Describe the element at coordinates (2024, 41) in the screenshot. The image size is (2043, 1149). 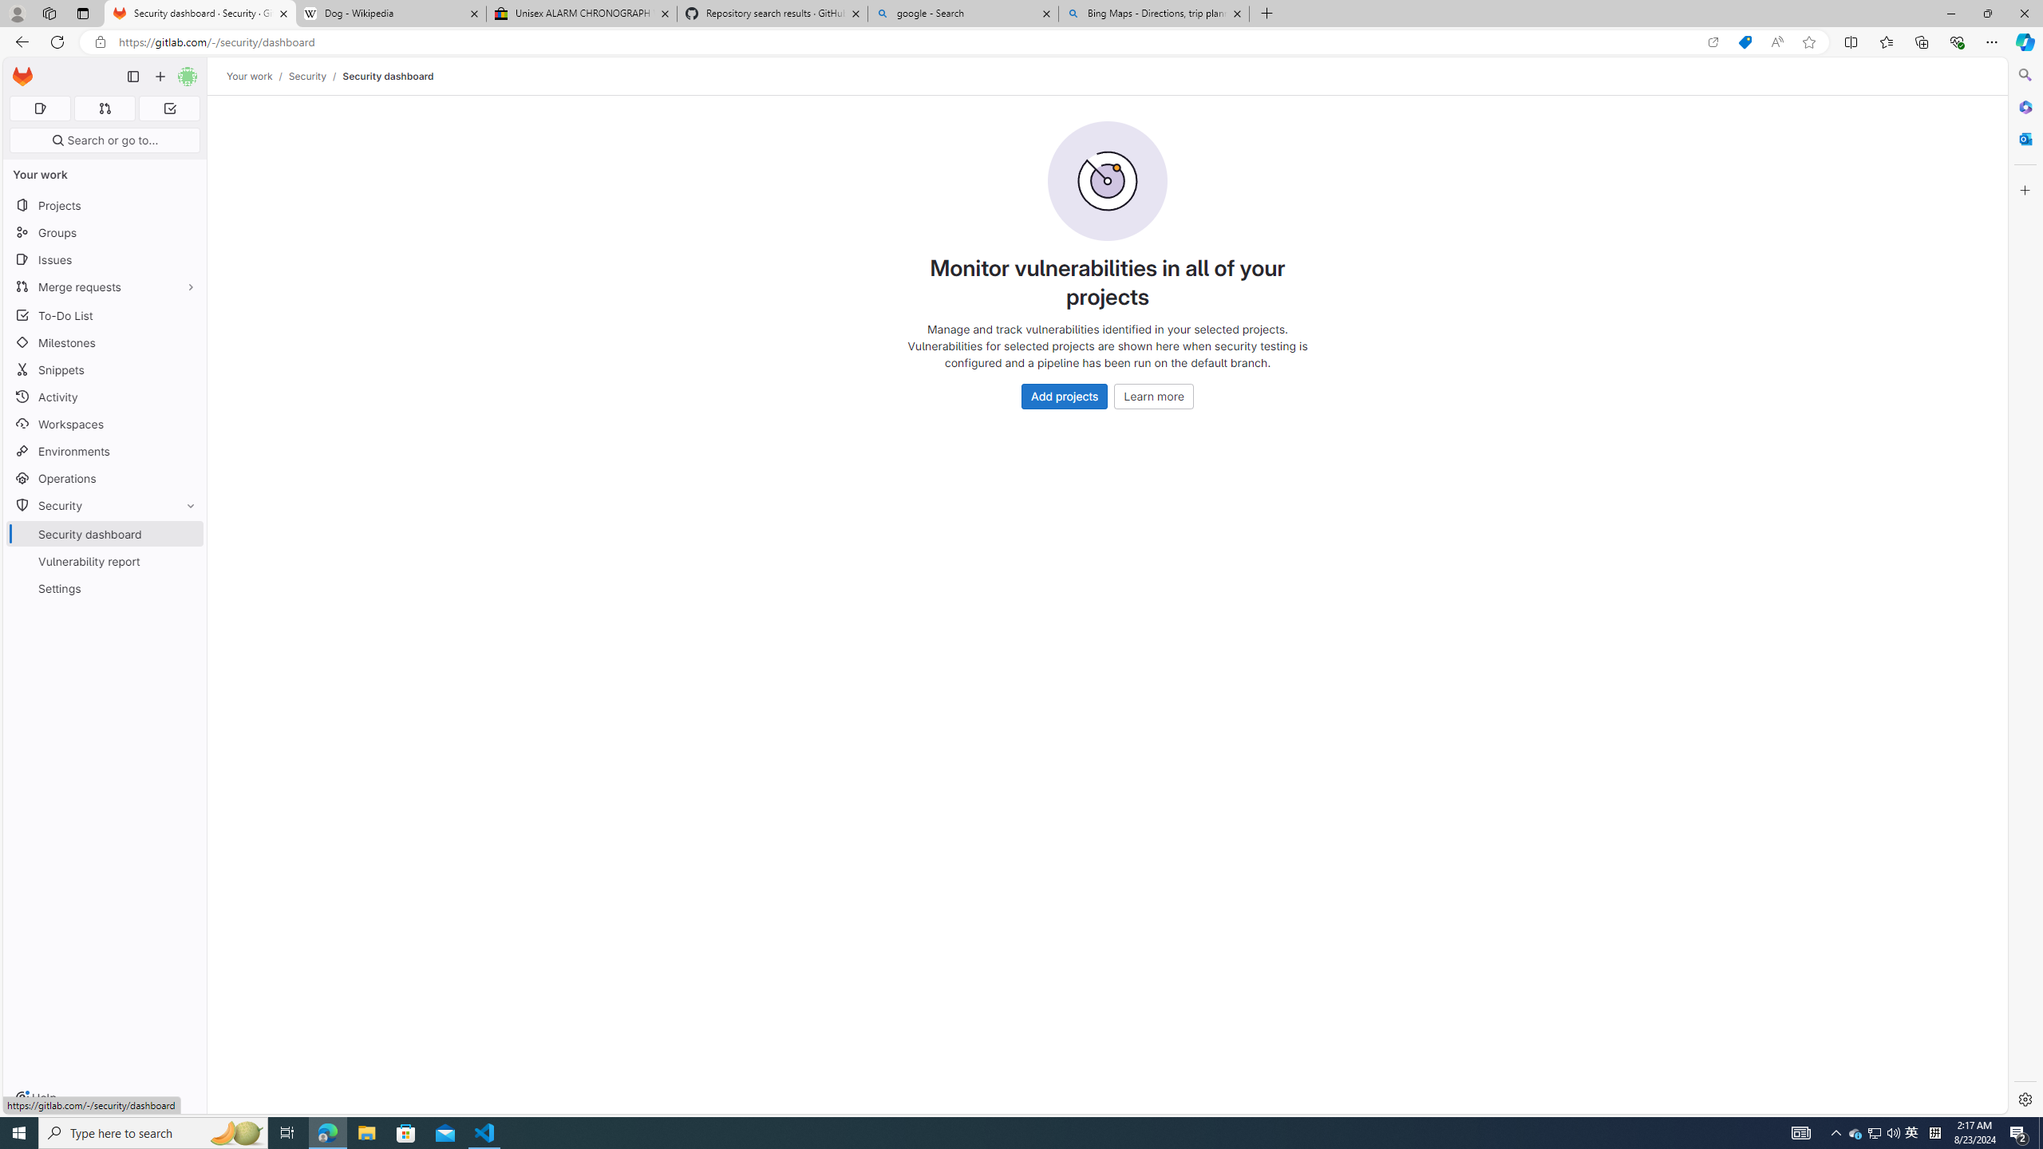
I see `Copilot (Ctrl+Shift+.)` at that location.